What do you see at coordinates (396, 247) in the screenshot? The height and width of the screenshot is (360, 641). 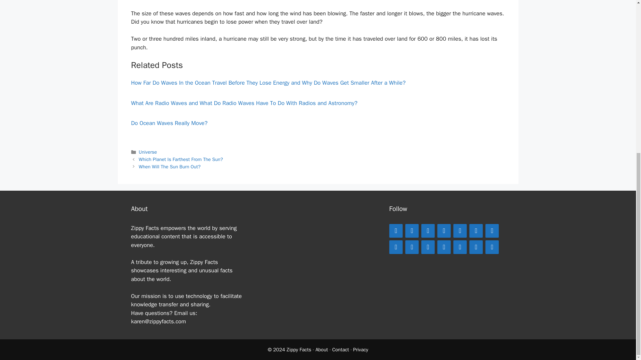 I see `WordPress` at bounding box center [396, 247].